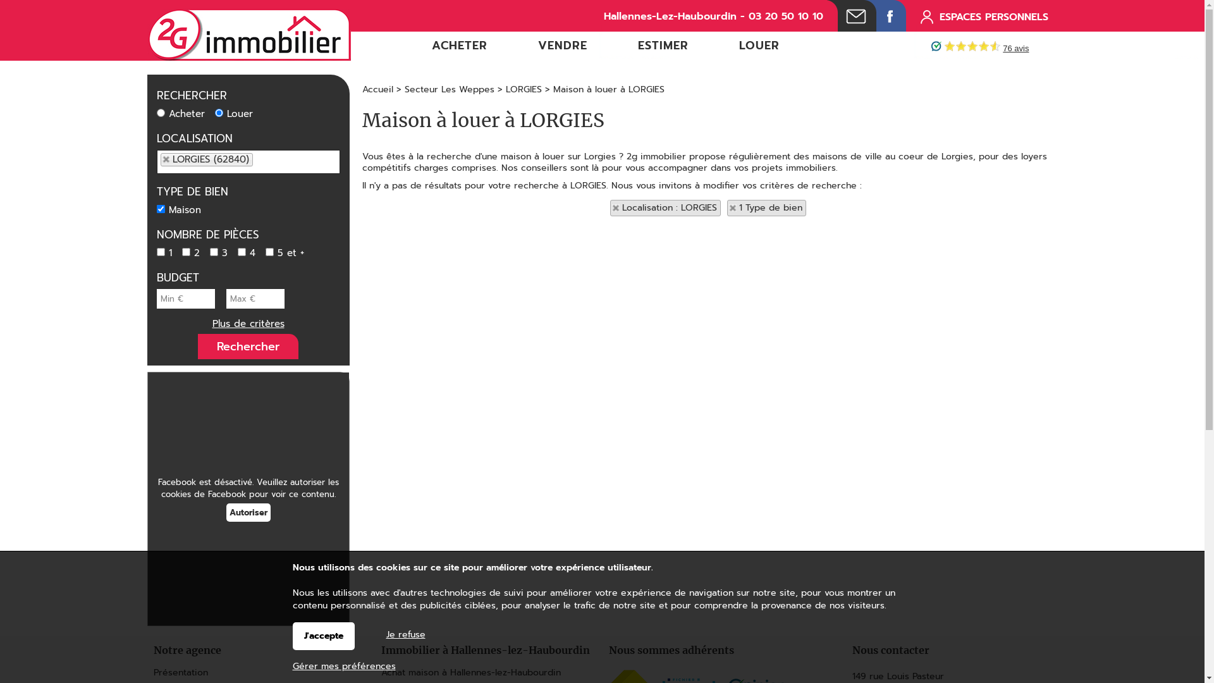 This screenshot has height=683, width=1214. Describe the element at coordinates (377, 90) in the screenshot. I see `Accueil` at that location.